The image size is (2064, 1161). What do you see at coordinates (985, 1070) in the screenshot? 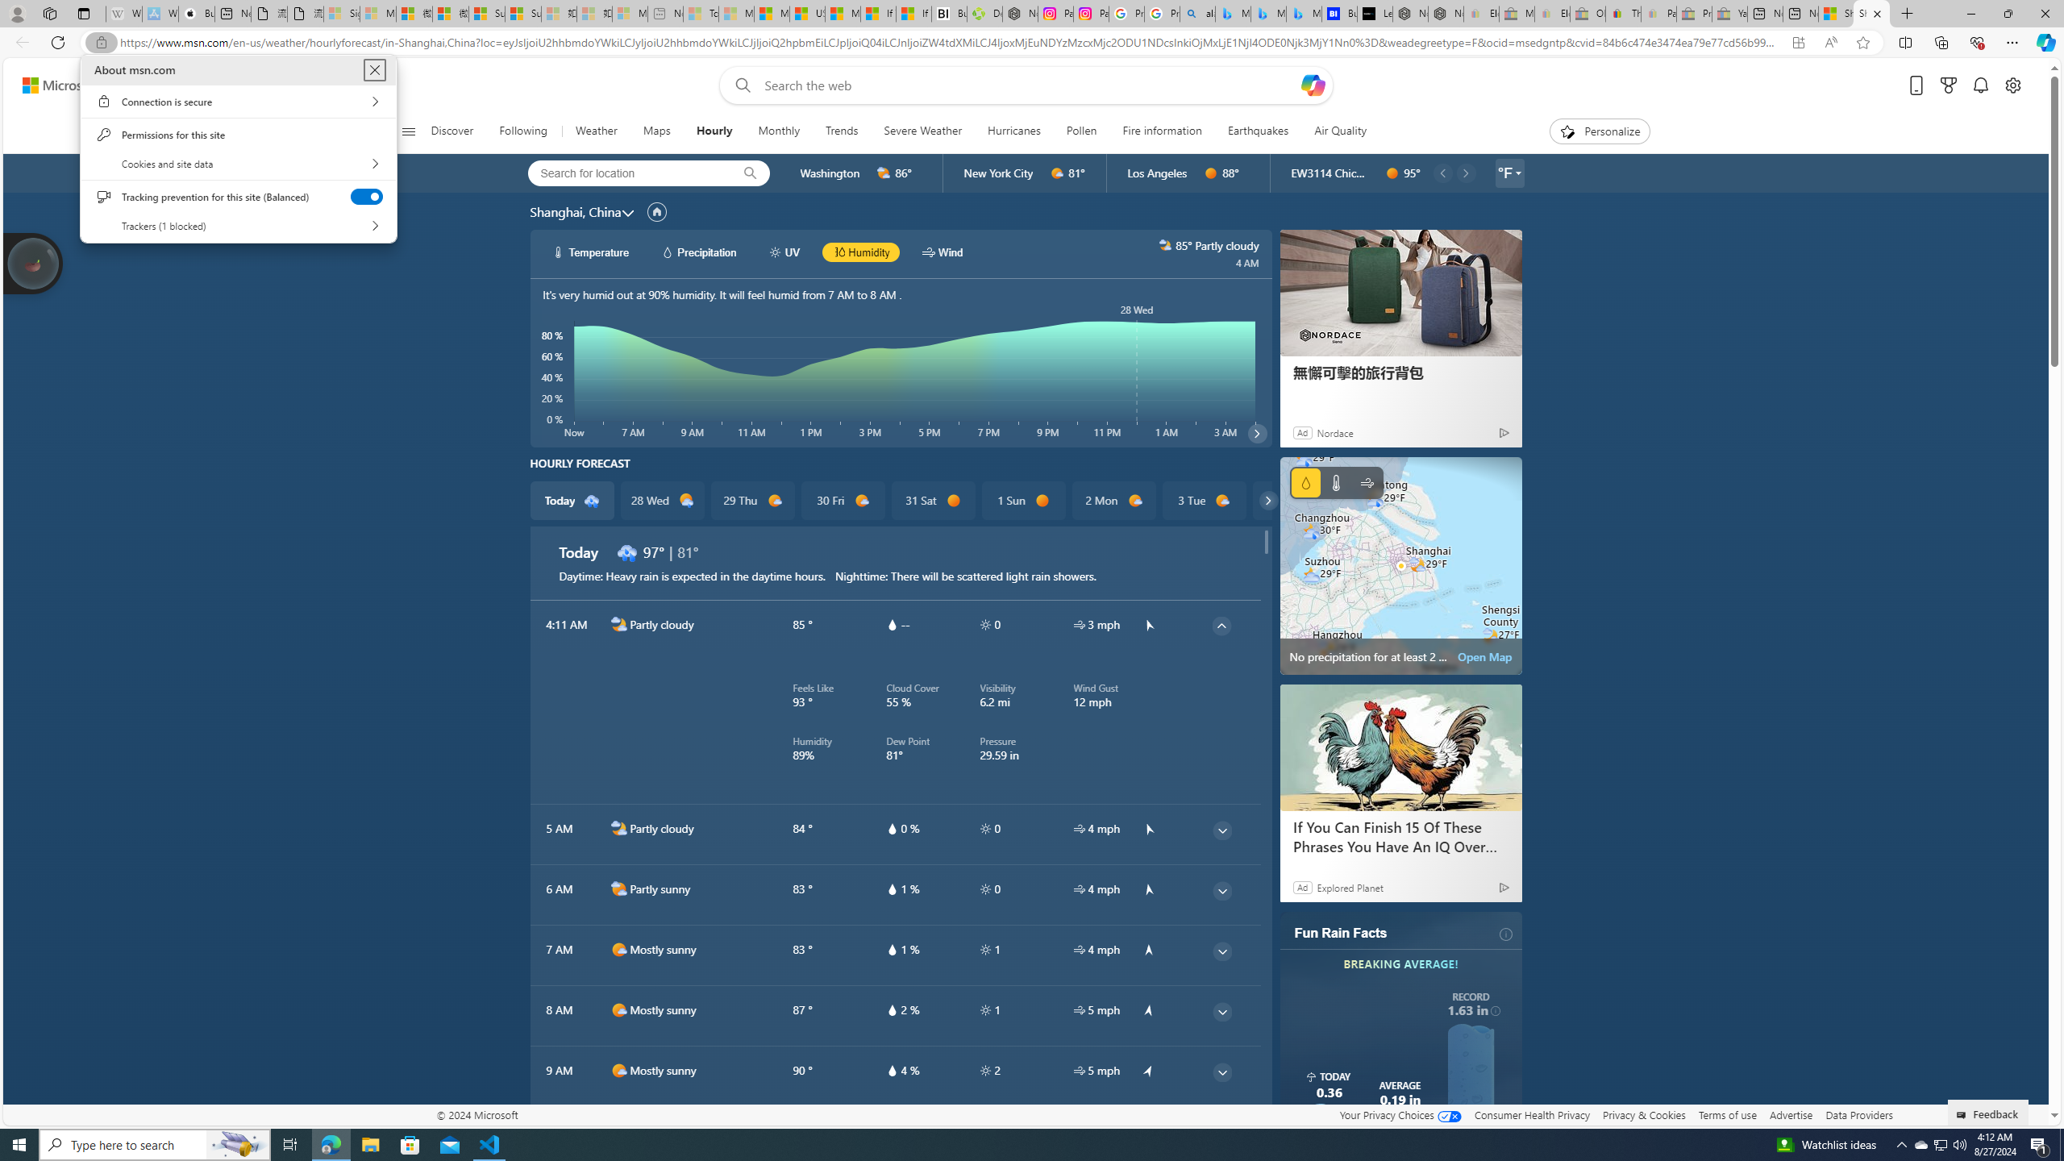
I see `hourlyTable/uv` at bounding box center [985, 1070].